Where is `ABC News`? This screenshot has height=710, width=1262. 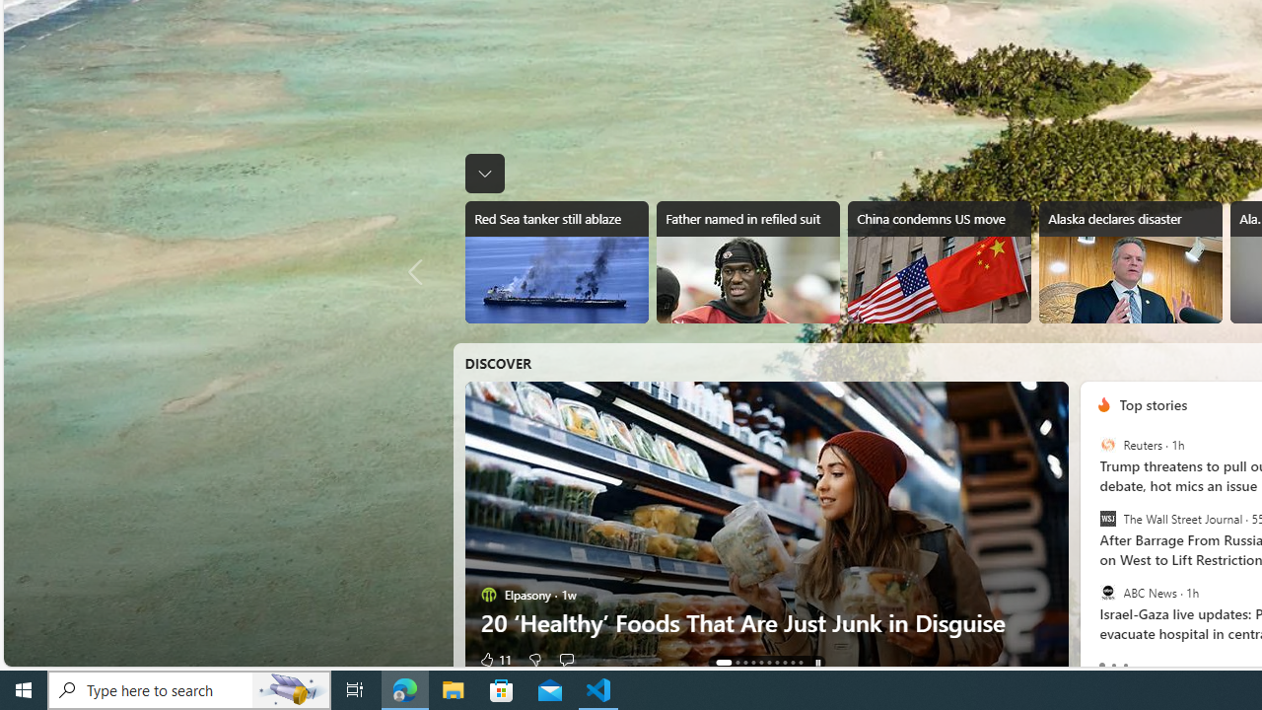
ABC News is located at coordinates (1106, 592).